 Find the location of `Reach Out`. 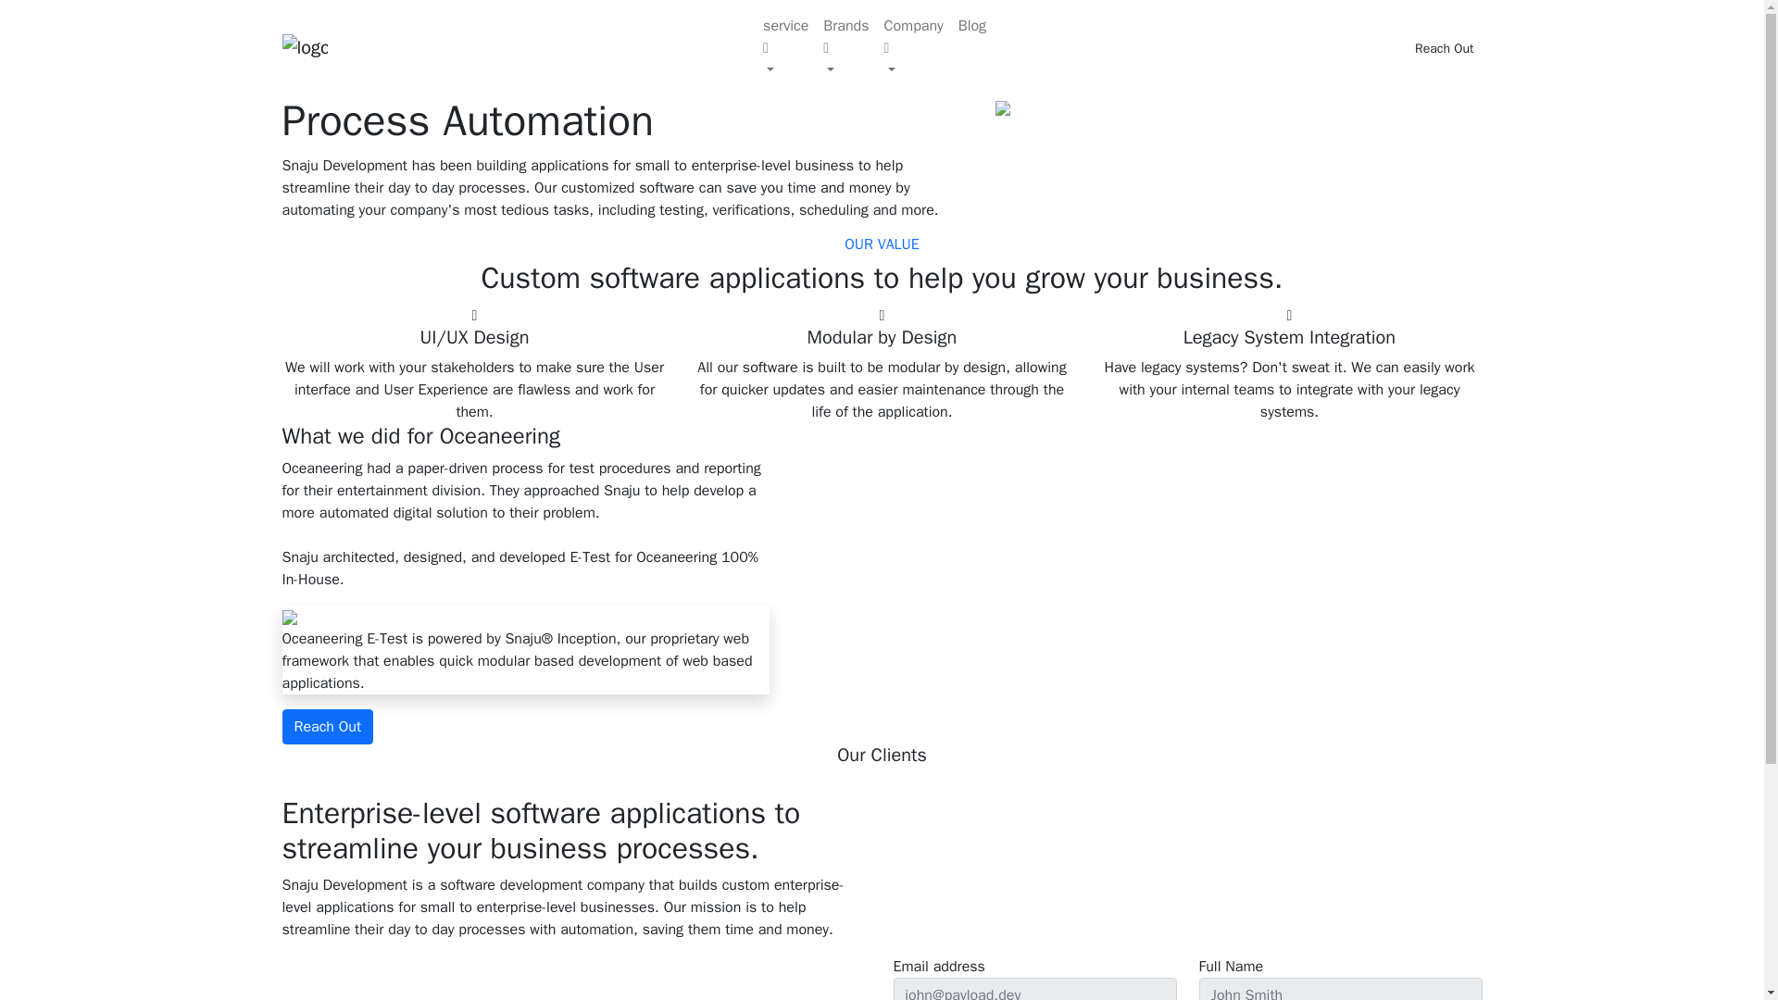

Reach Out is located at coordinates (1443, 46).